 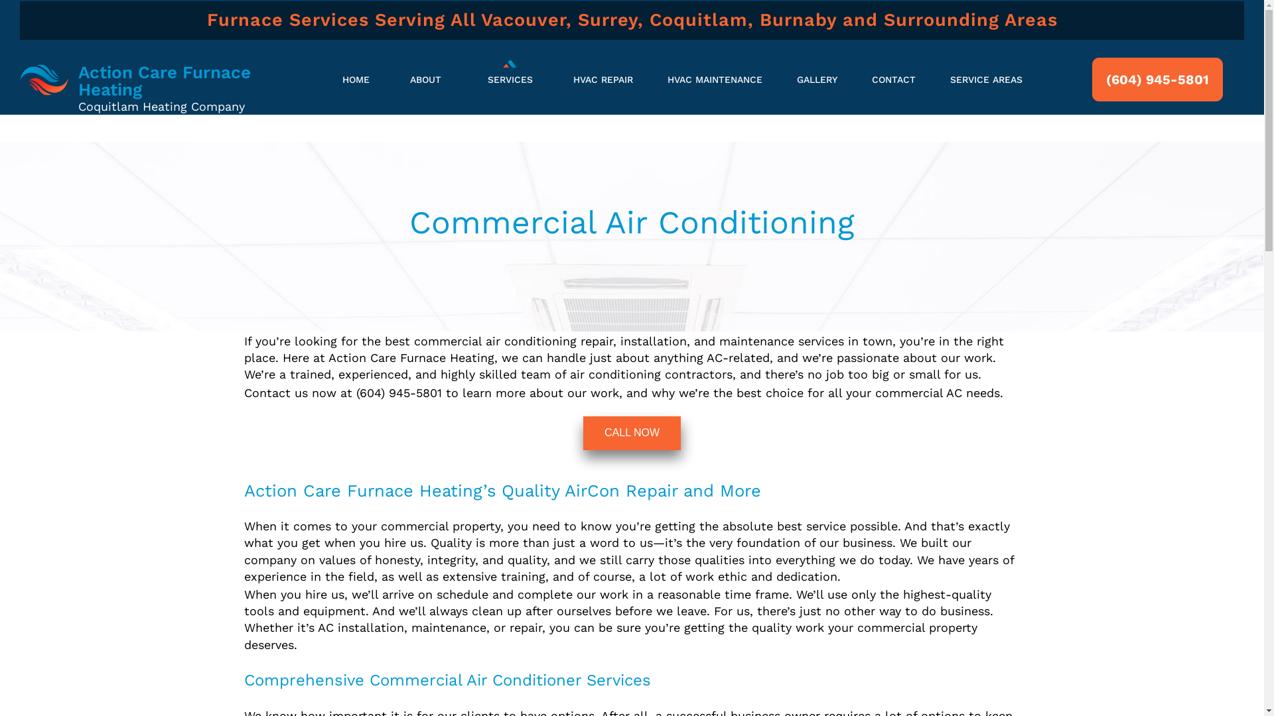 I want to click on HVAC REPAIR, so click(x=603, y=80).